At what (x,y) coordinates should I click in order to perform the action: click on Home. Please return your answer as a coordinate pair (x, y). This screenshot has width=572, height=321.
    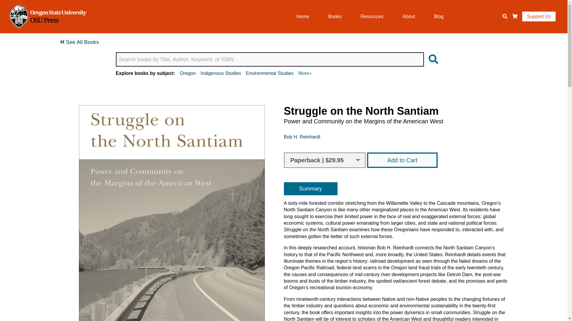
    Looking at the image, I should click on (303, 17).